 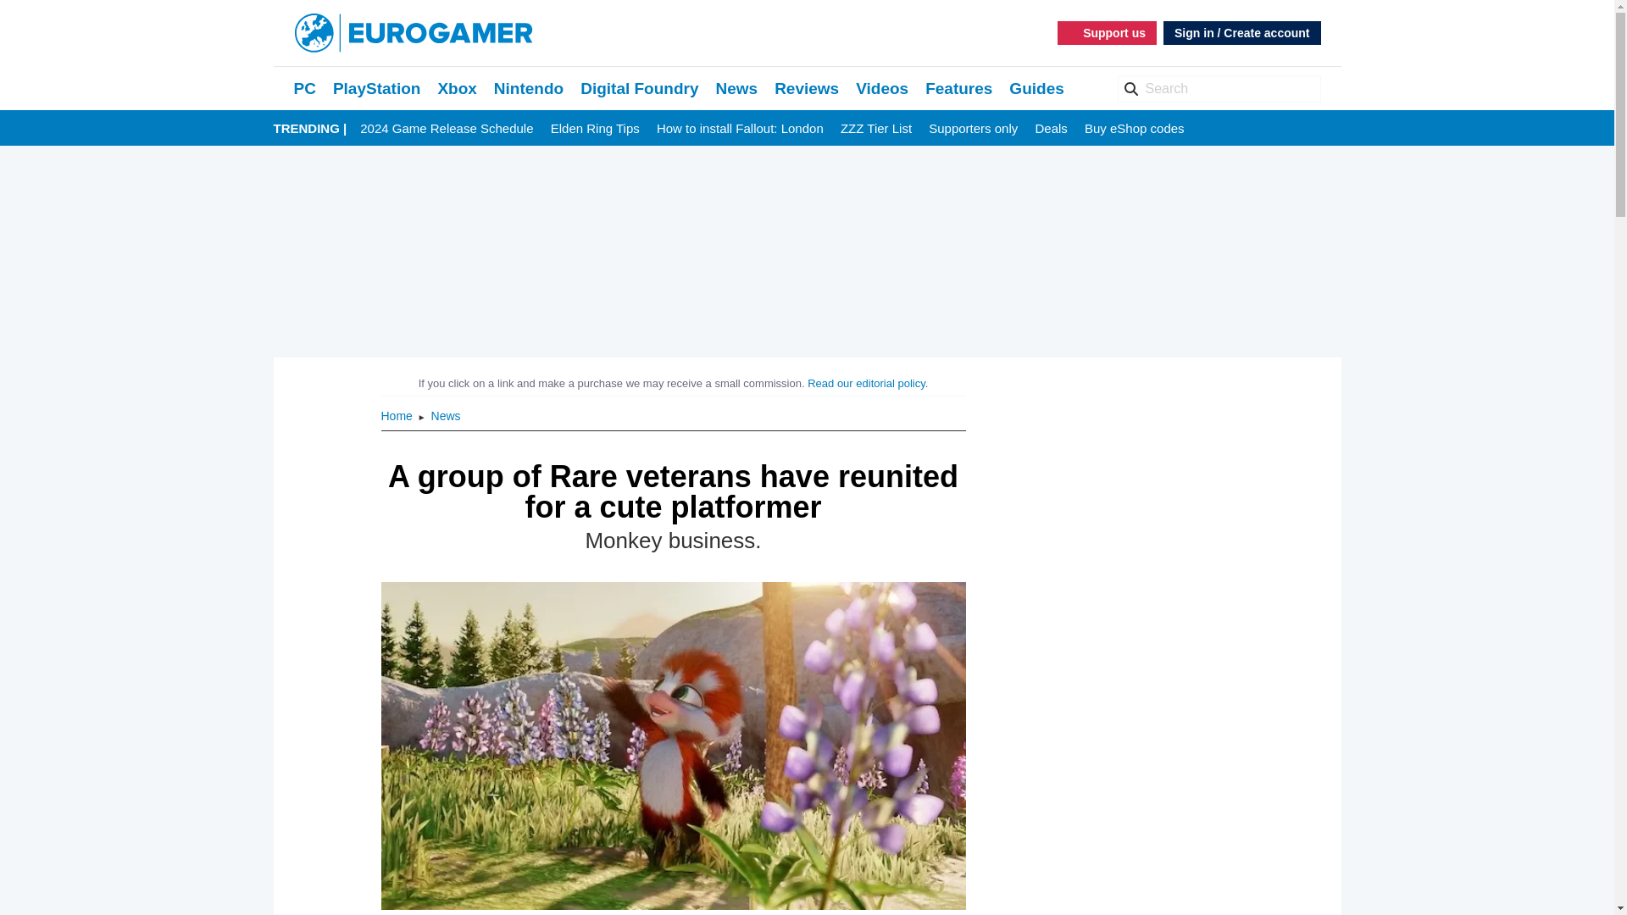 What do you see at coordinates (740, 129) in the screenshot?
I see `How to install Fallout: London` at bounding box center [740, 129].